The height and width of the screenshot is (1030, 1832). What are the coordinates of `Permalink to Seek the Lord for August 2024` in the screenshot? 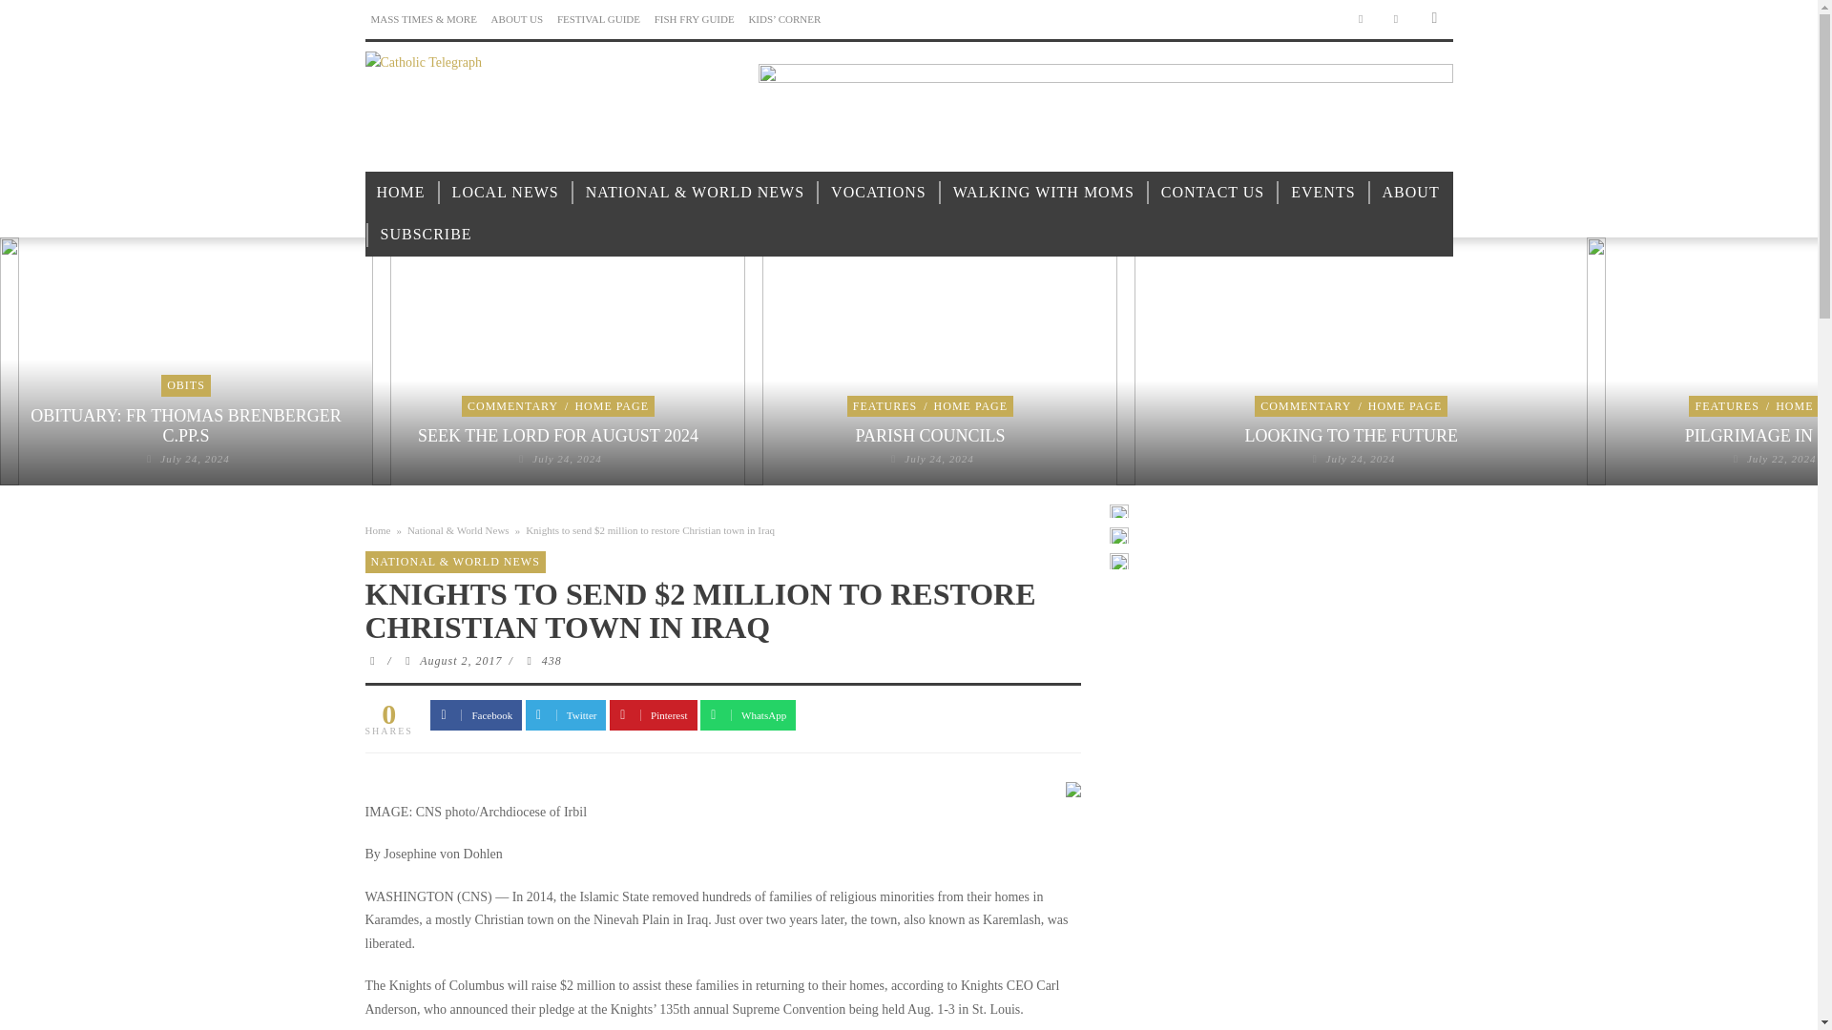 It's located at (557, 435).